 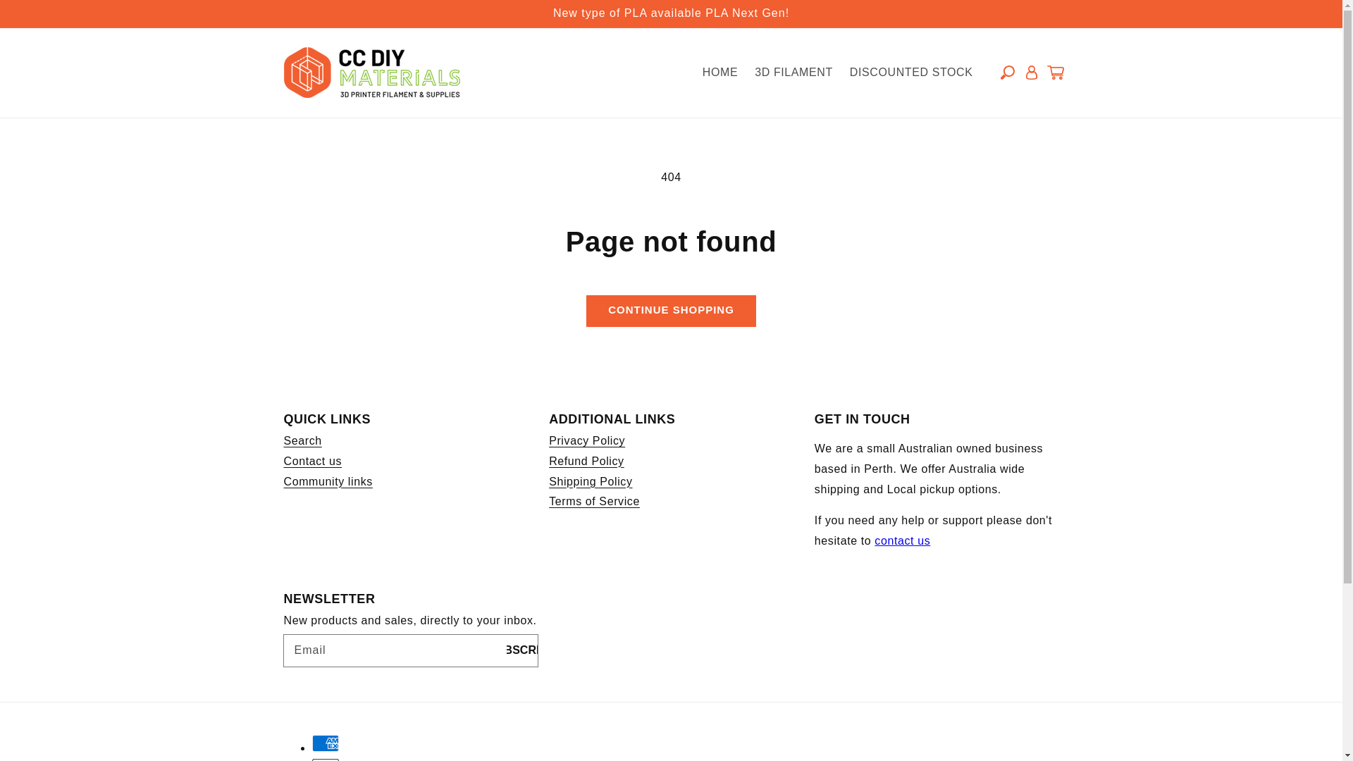 I want to click on SUBSCRIBE, so click(x=521, y=650).